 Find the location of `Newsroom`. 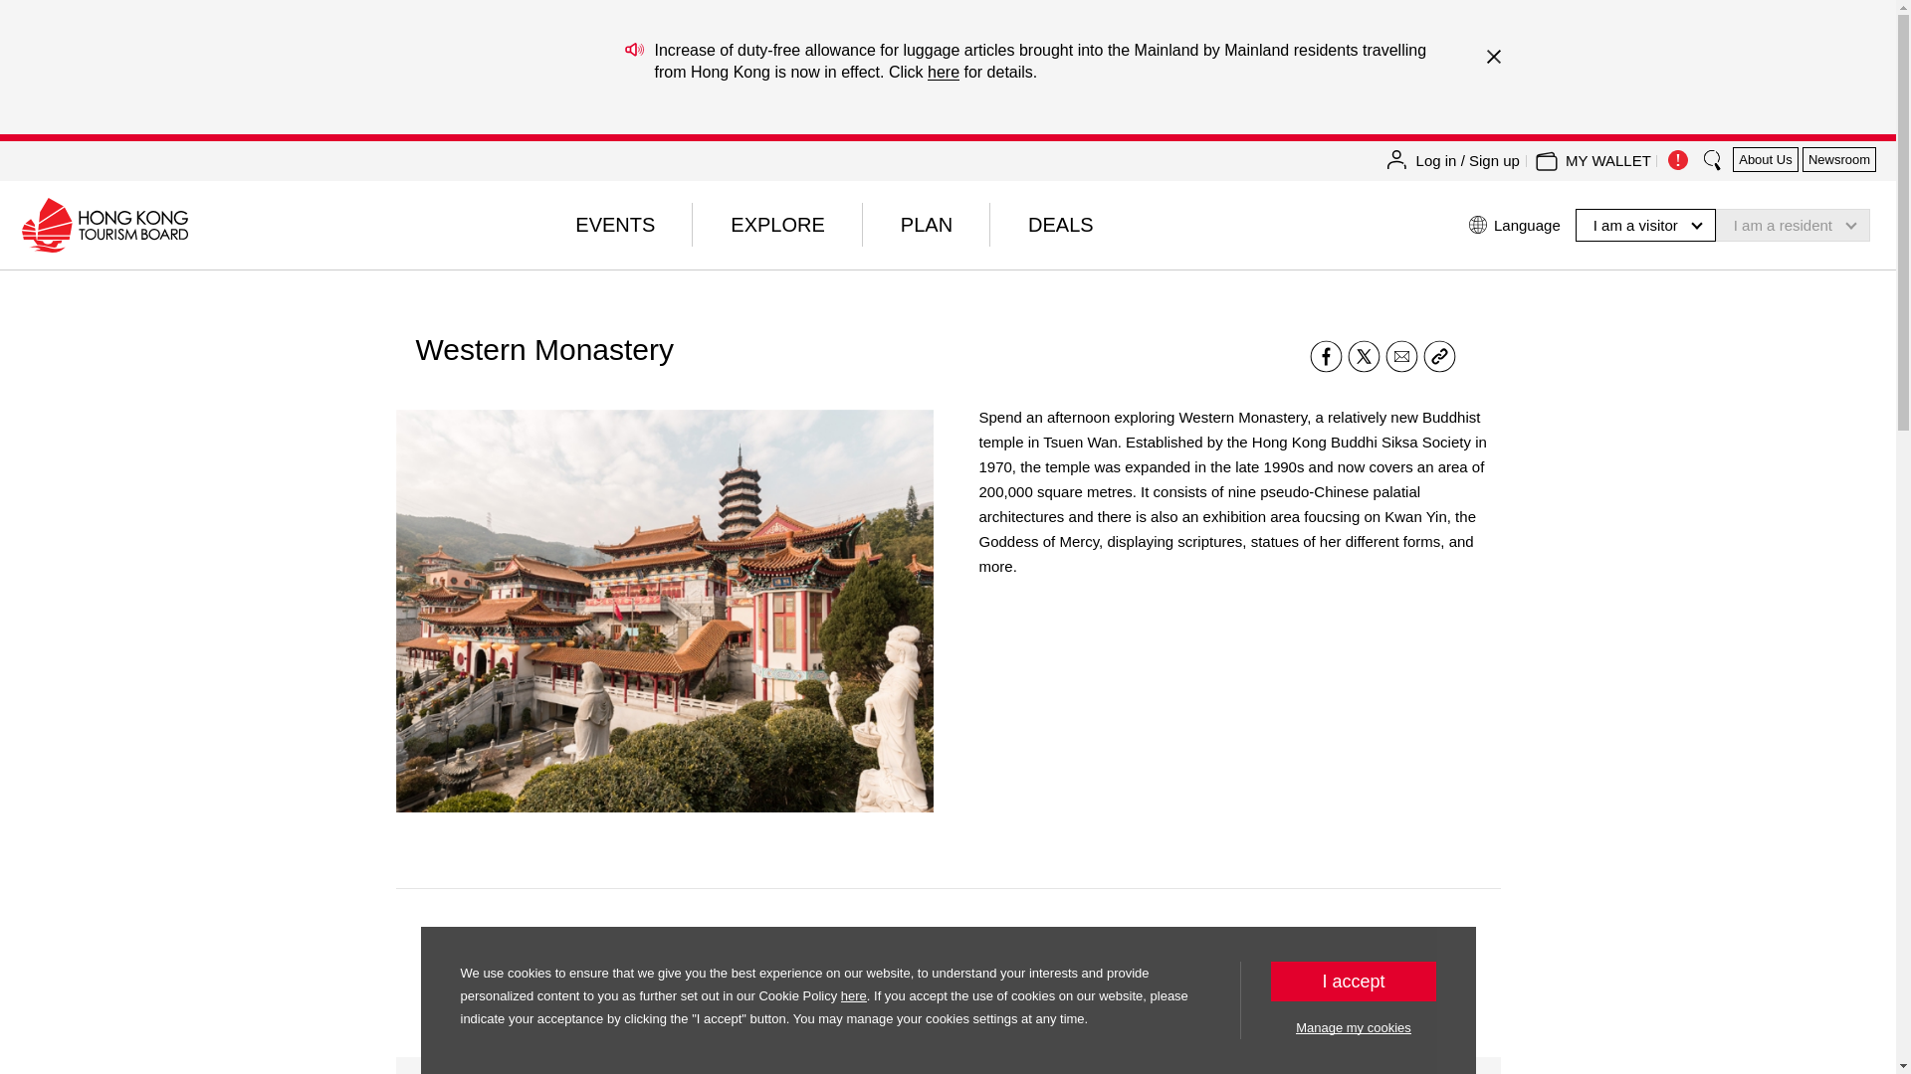

Newsroom is located at coordinates (1839, 159).